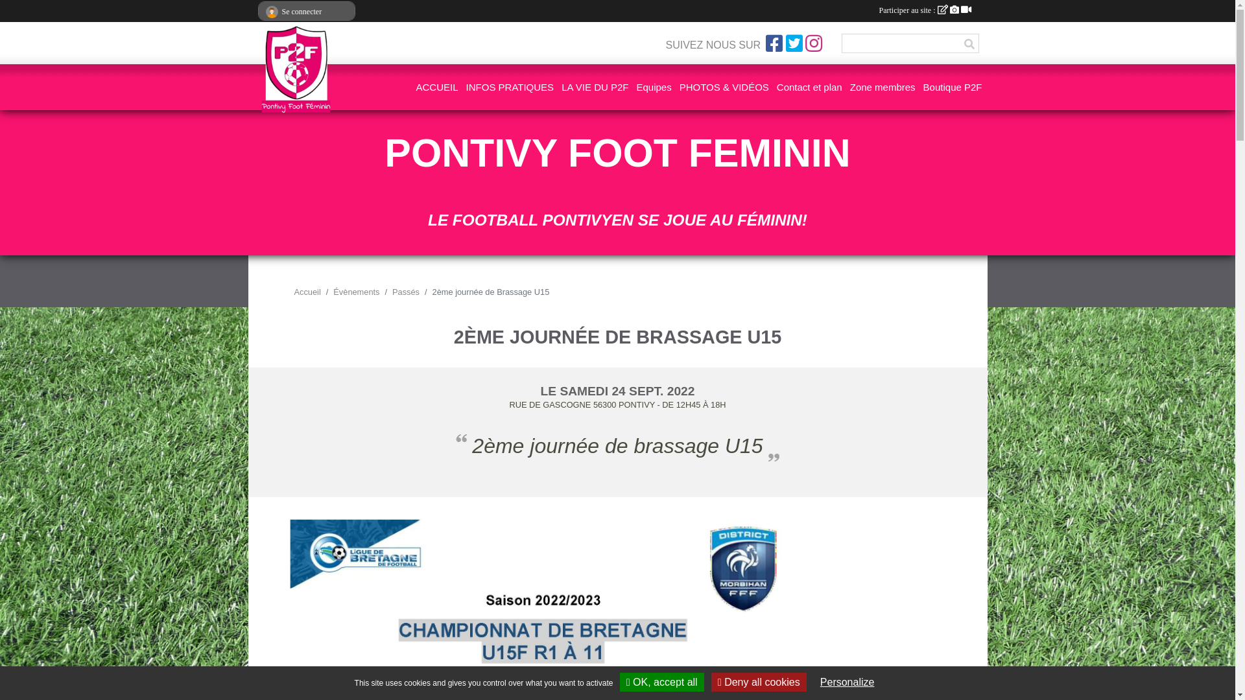  I want to click on Boutique P2F, so click(953, 87).